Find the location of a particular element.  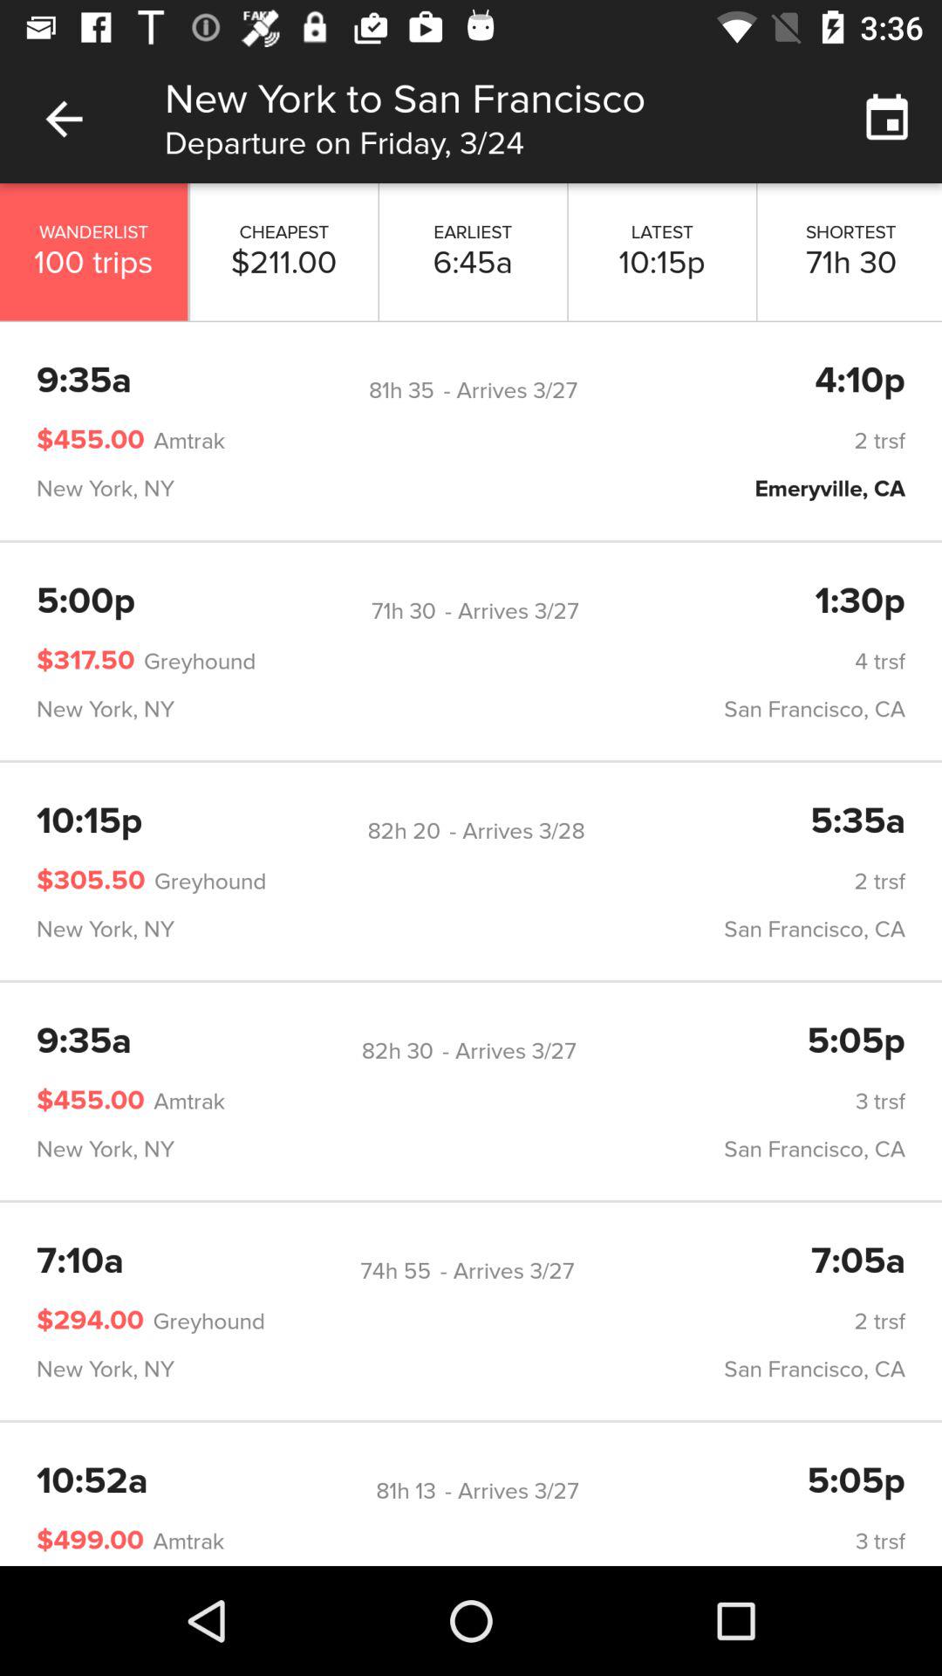

swipe to 82h 30 icon is located at coordinates (397, 1051).